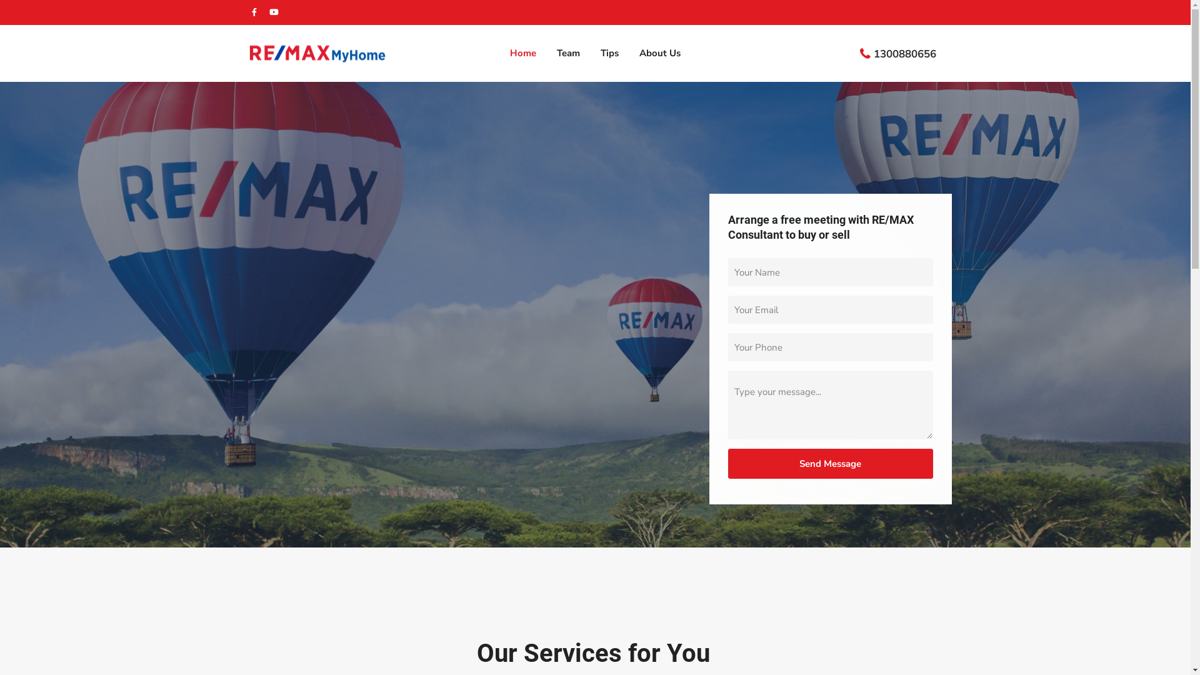 The image size is (1200, 675). Describe the element at coordinates (610, 53) in the screenshot. I see `Tips` at that location.